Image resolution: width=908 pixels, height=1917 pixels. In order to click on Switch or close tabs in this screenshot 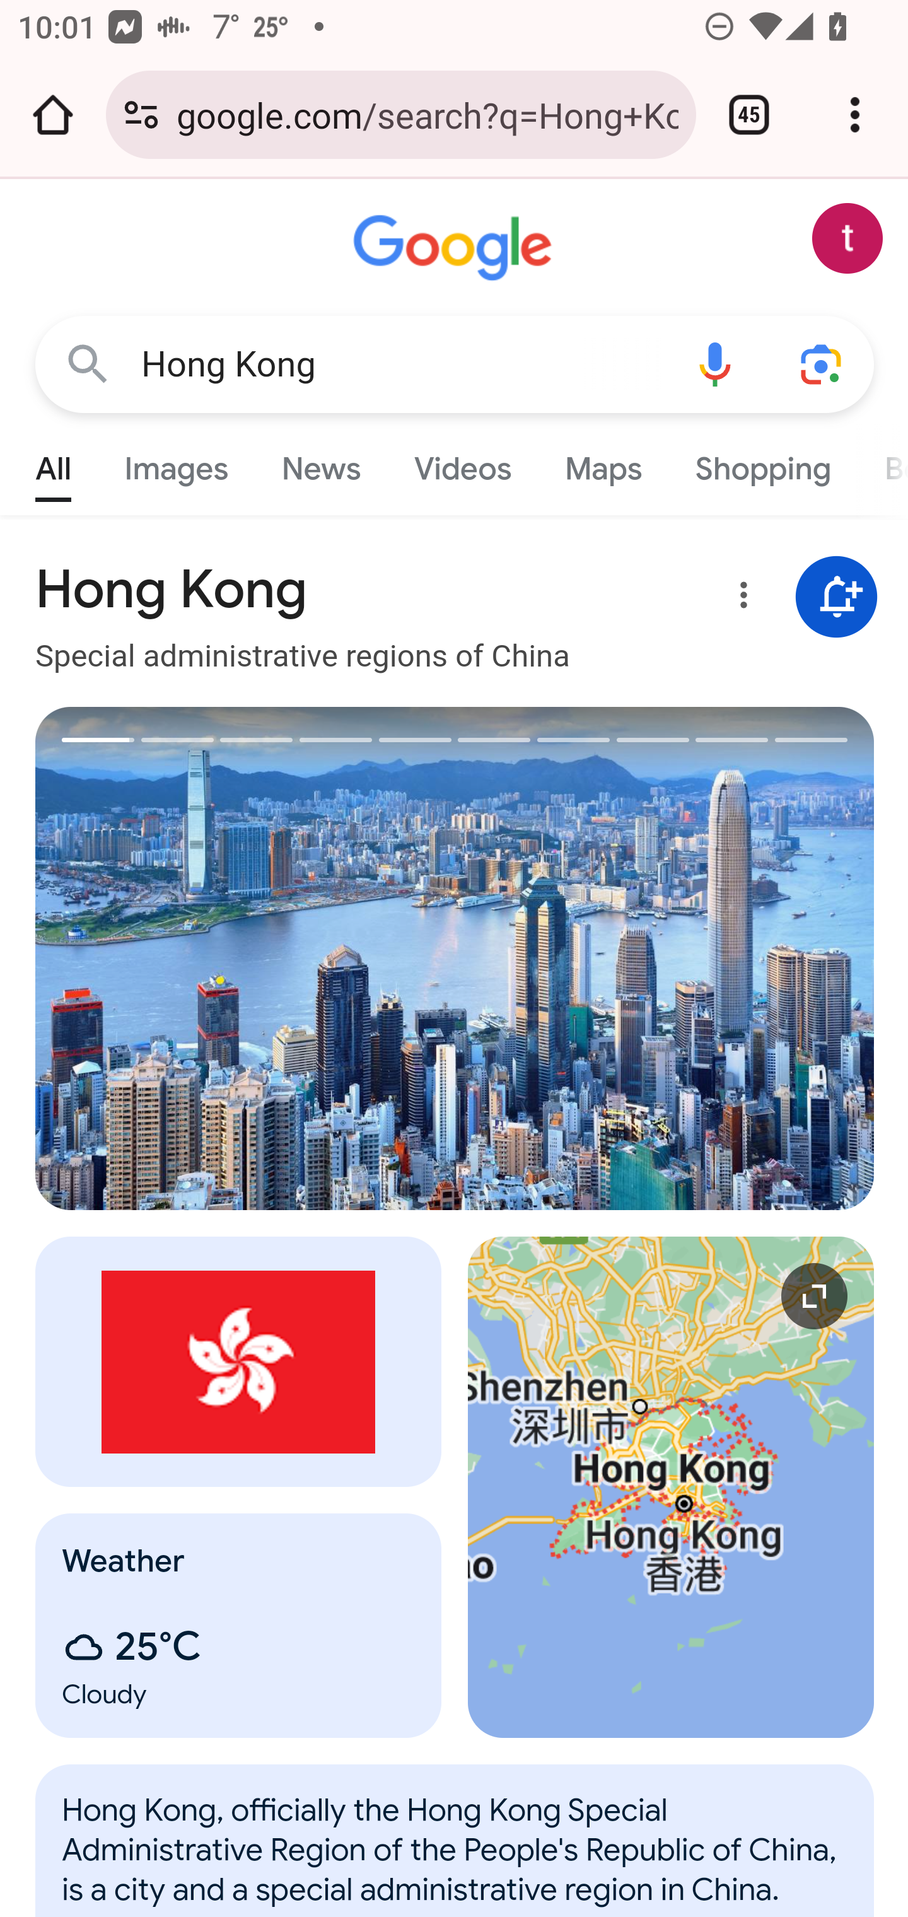, I will do `click(749, 115)`.